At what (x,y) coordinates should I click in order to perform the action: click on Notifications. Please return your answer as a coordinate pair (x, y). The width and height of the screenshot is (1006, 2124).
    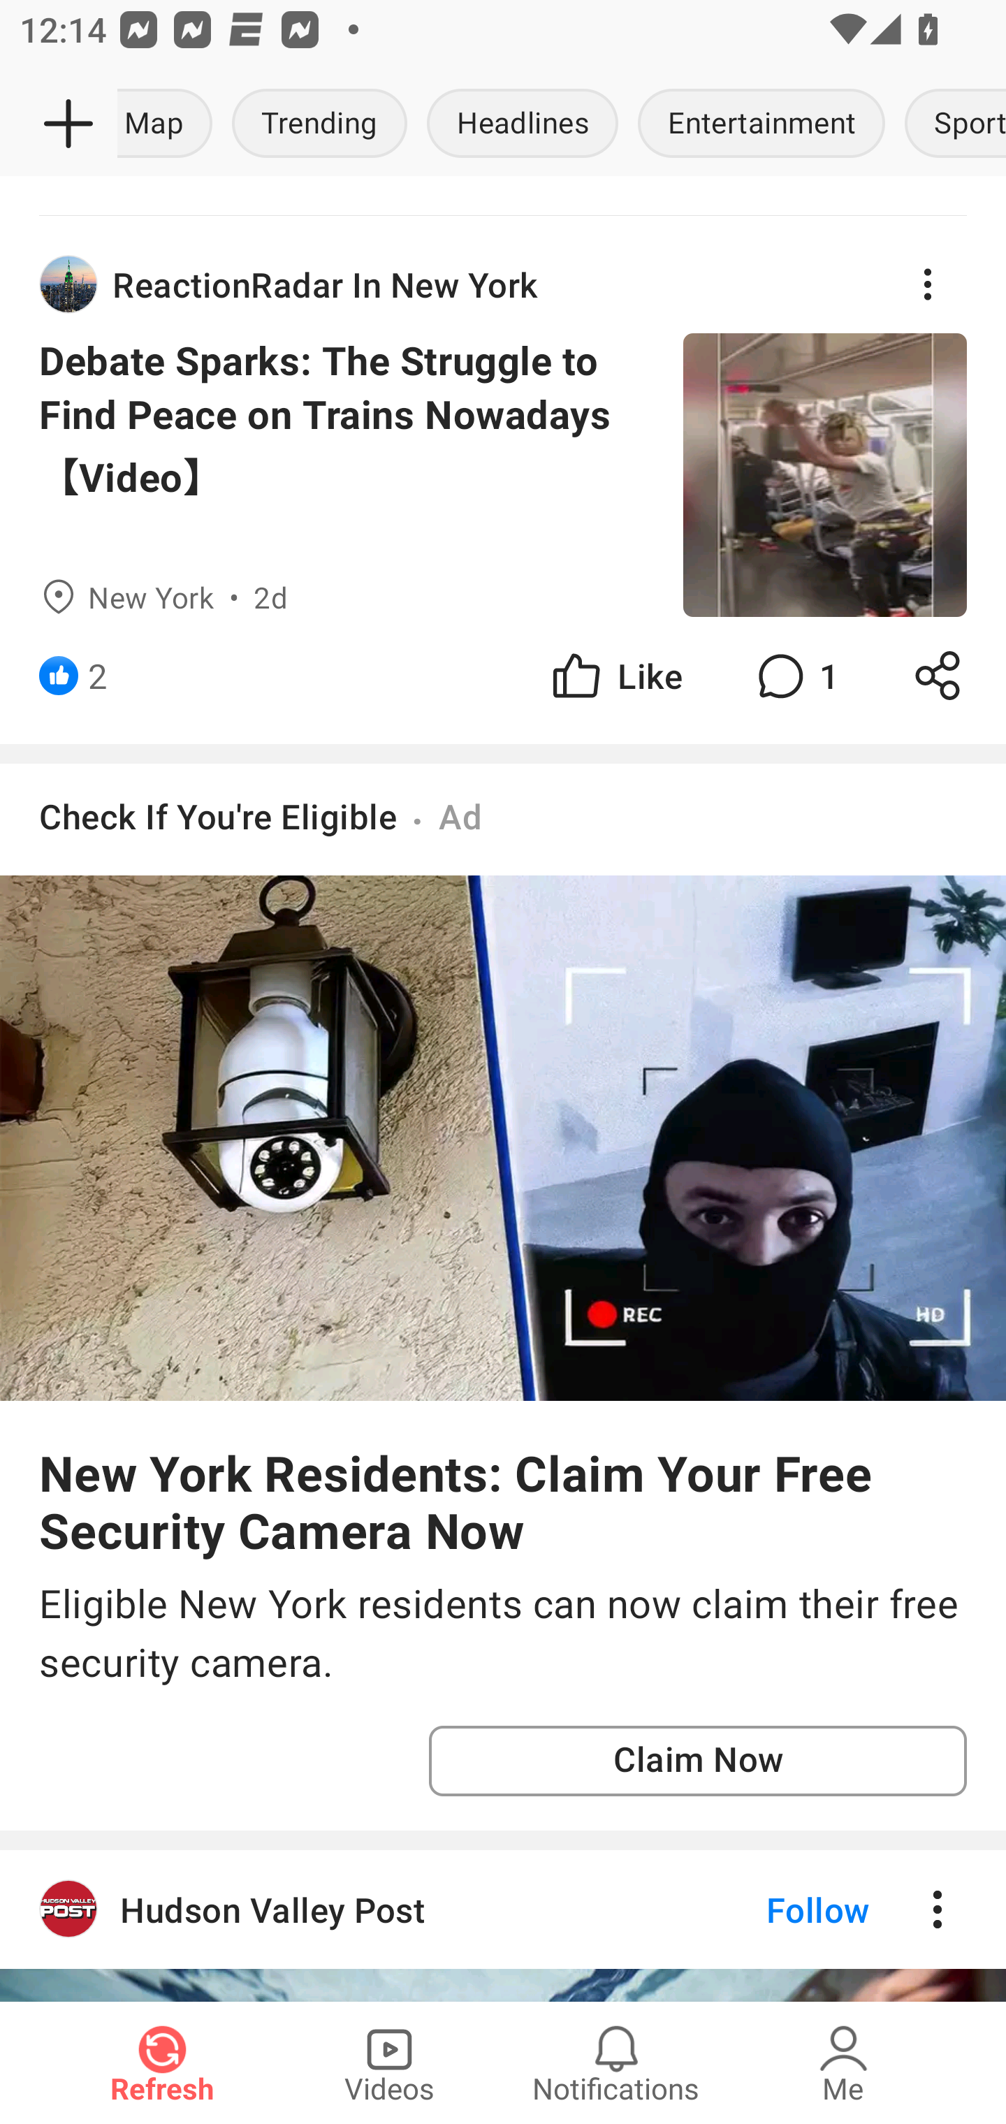
    Looking at the image, I should click on (616, 2063).